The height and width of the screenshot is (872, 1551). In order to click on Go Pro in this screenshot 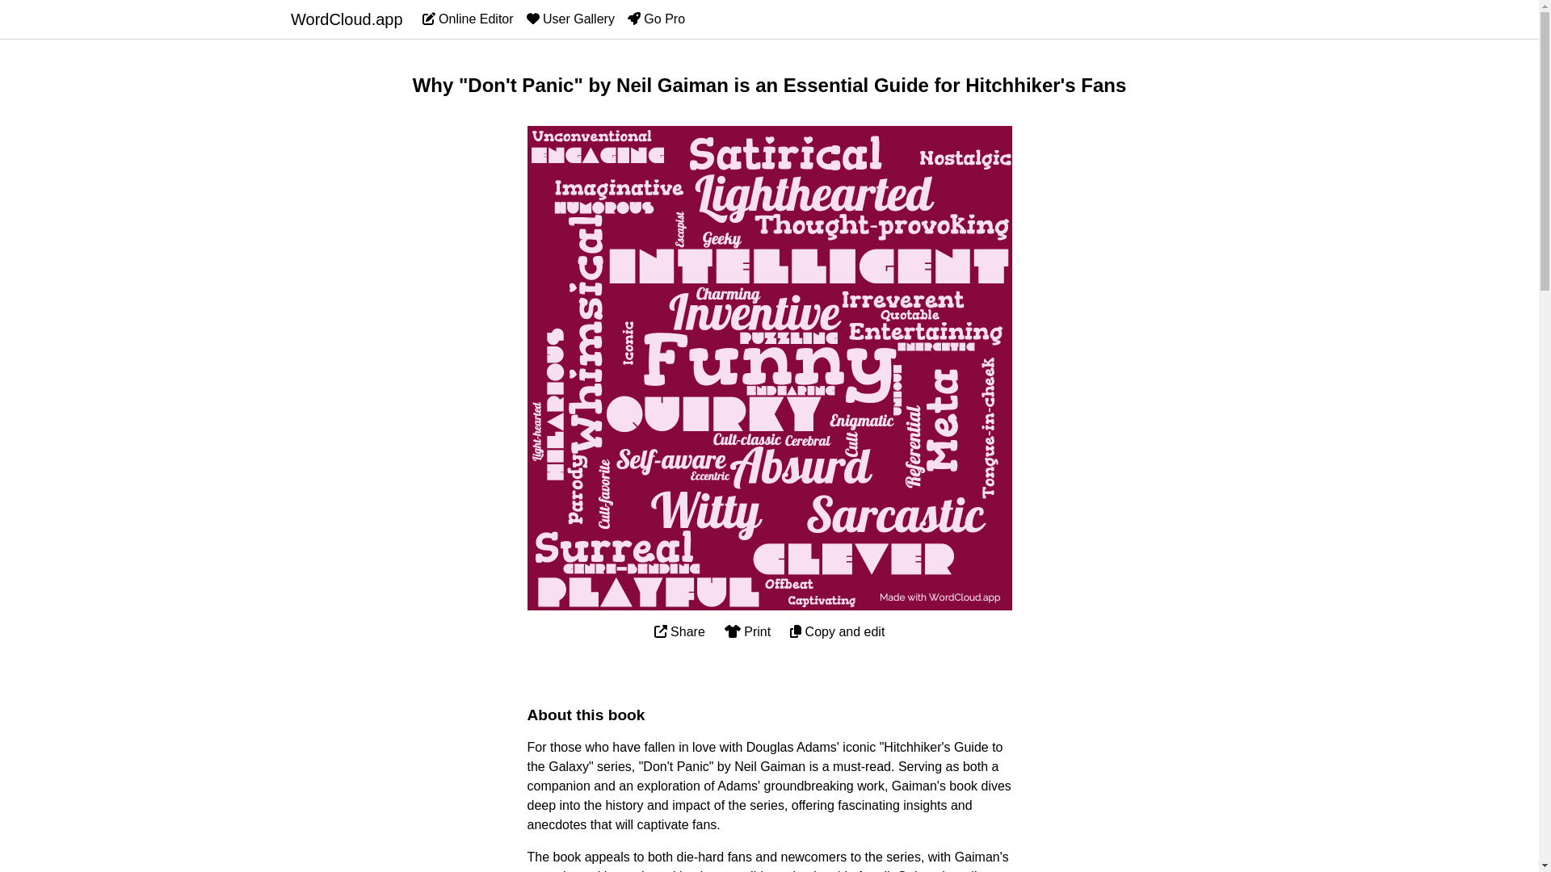, I will do `click(656, 19)`.